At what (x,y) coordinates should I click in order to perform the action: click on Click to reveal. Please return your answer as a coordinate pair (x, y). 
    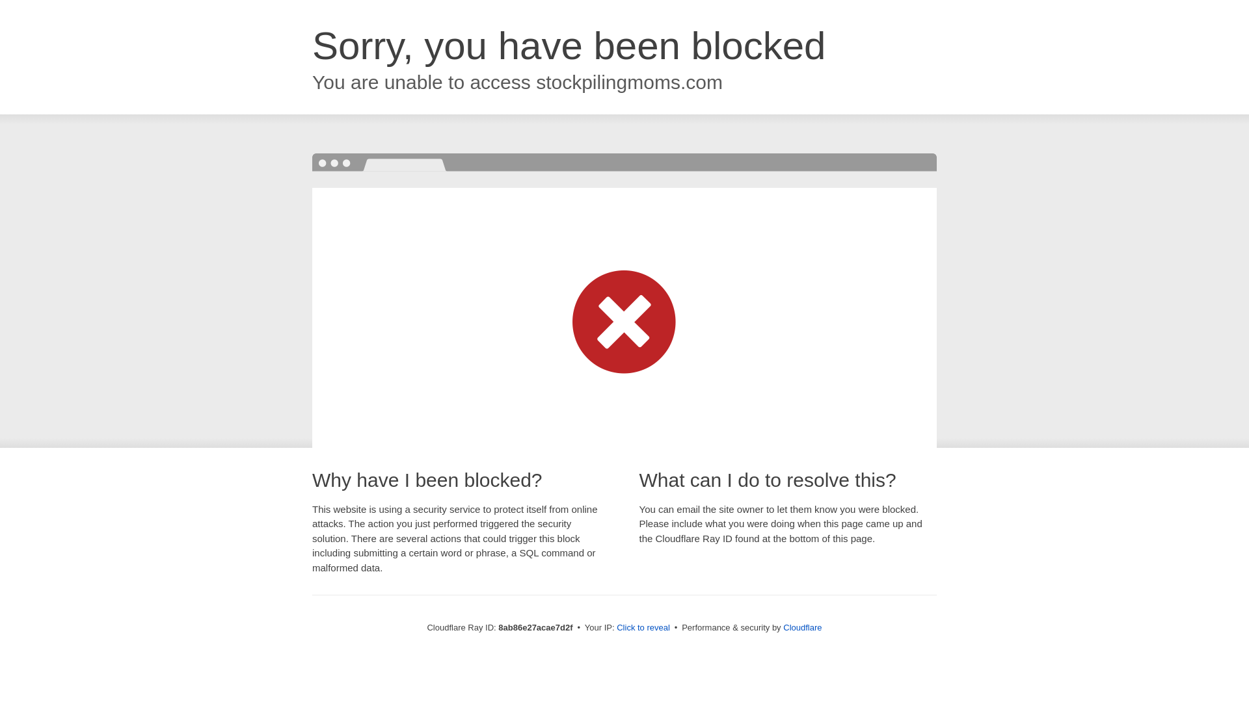
    Looking at the image, I should click on (643, 628).